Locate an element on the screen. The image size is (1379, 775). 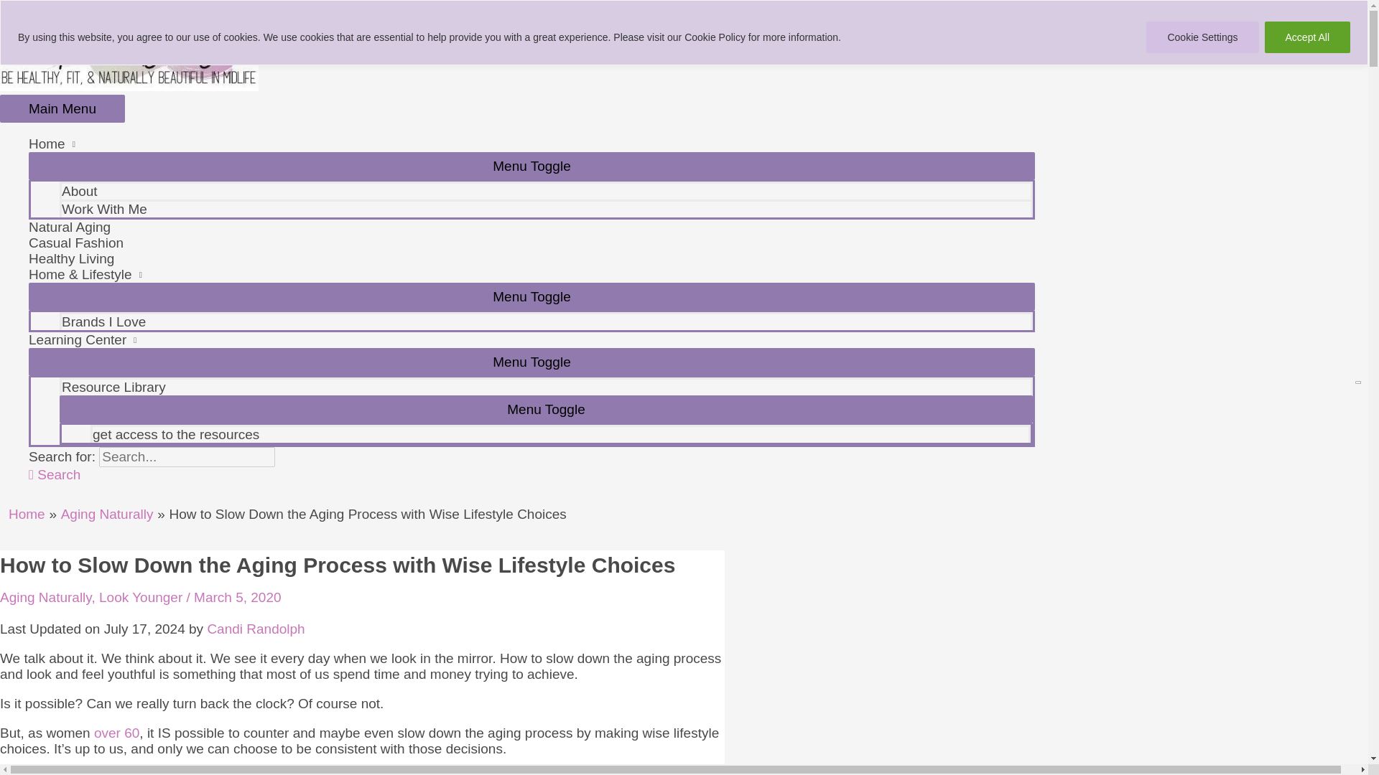
Menu Toggle is located at coordinates (546, 409).